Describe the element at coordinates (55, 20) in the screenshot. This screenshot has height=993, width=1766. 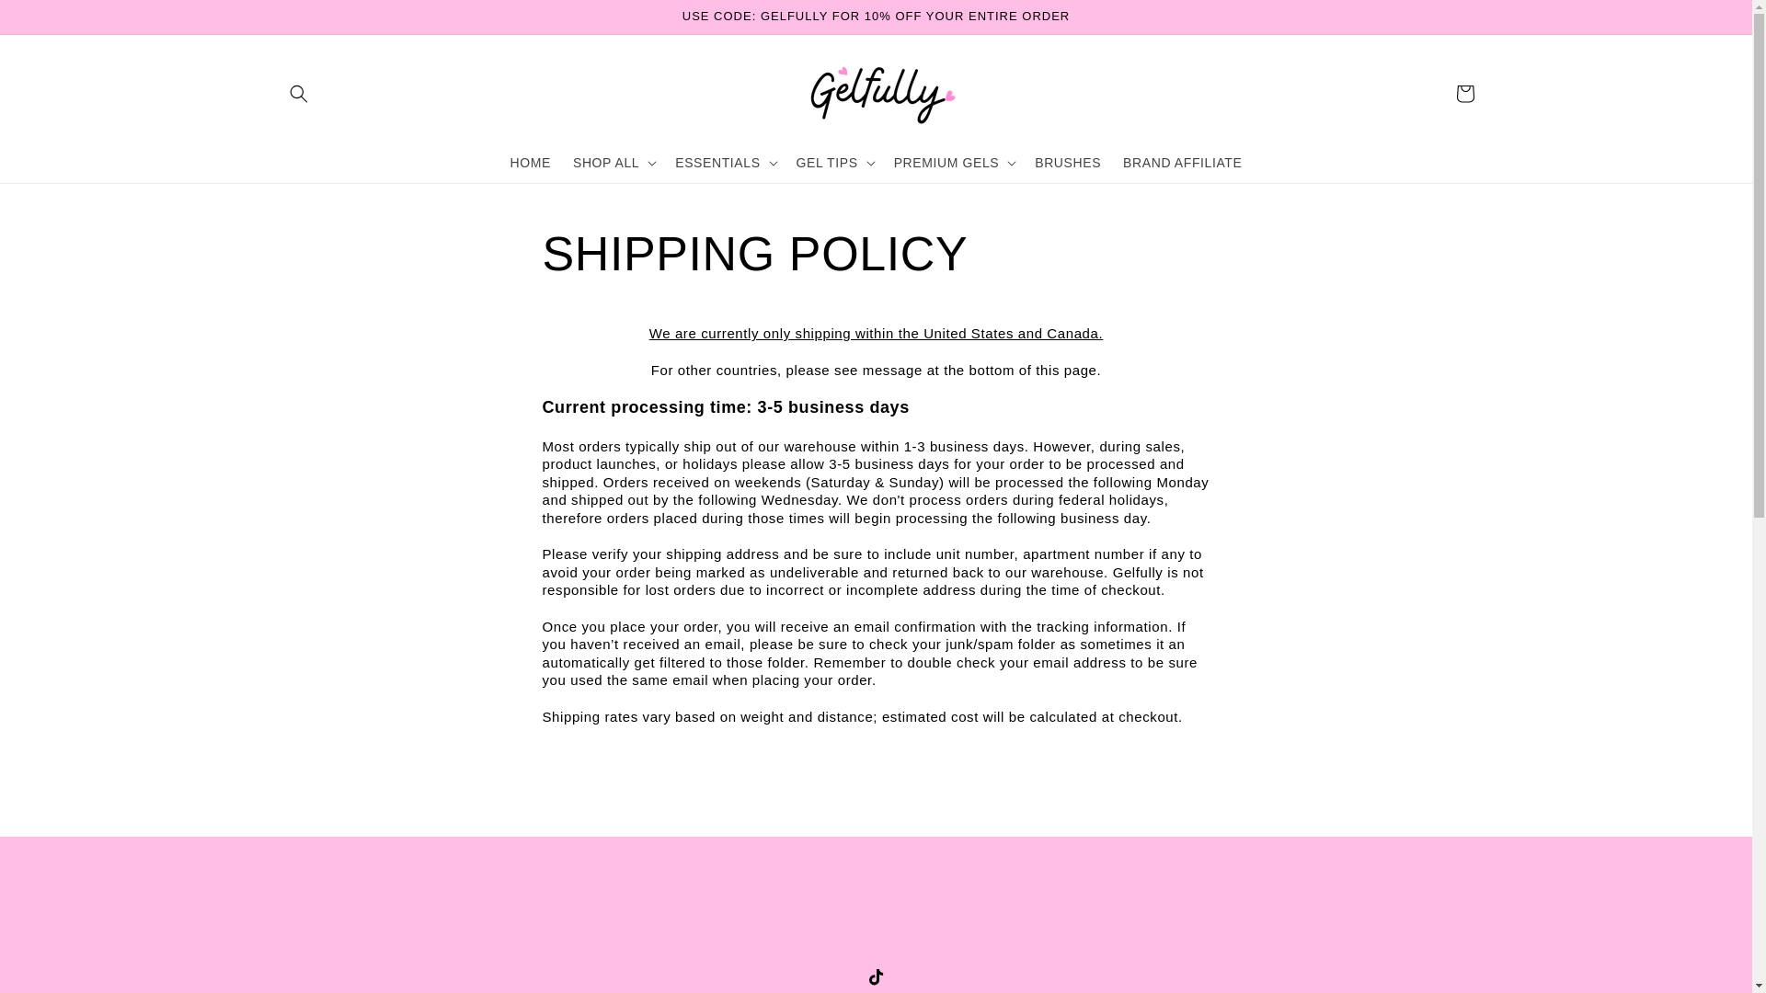
I see `Skip to content` at that location.